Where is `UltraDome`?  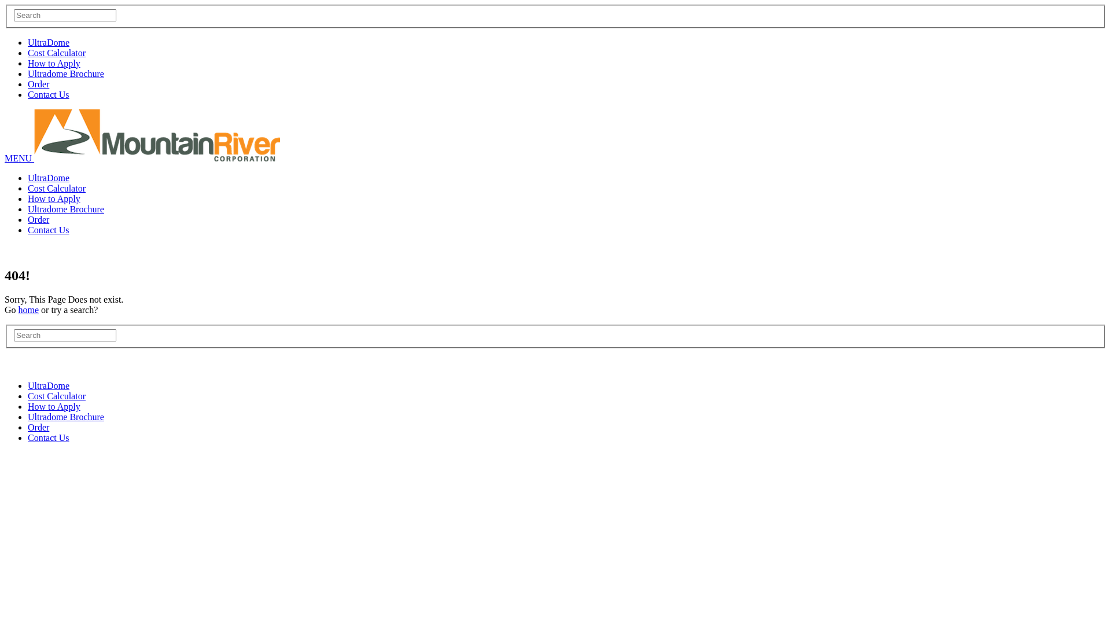 UltraDome is located at coordinates (49, 43).